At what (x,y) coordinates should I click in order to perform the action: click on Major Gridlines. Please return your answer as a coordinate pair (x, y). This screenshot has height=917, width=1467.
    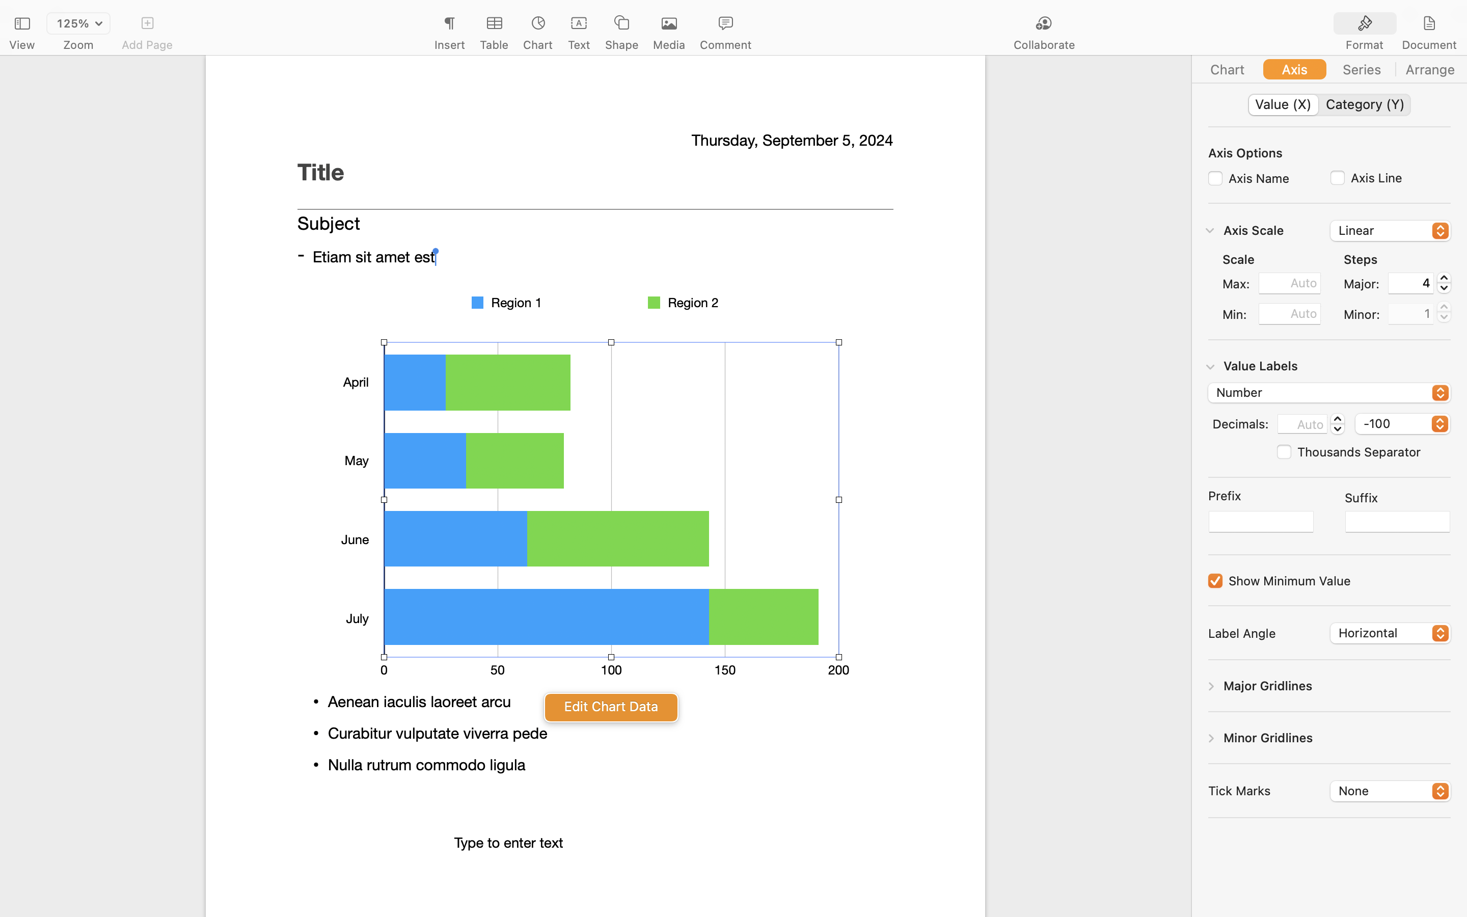
    Looking at the image, I should click on (1268, 685).